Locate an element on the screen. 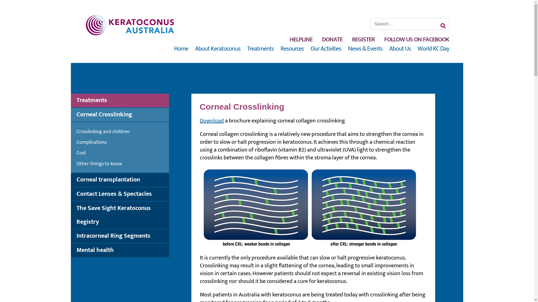 This screenshot has width=538, height=302. About Us is located at coordinates (400, 49).